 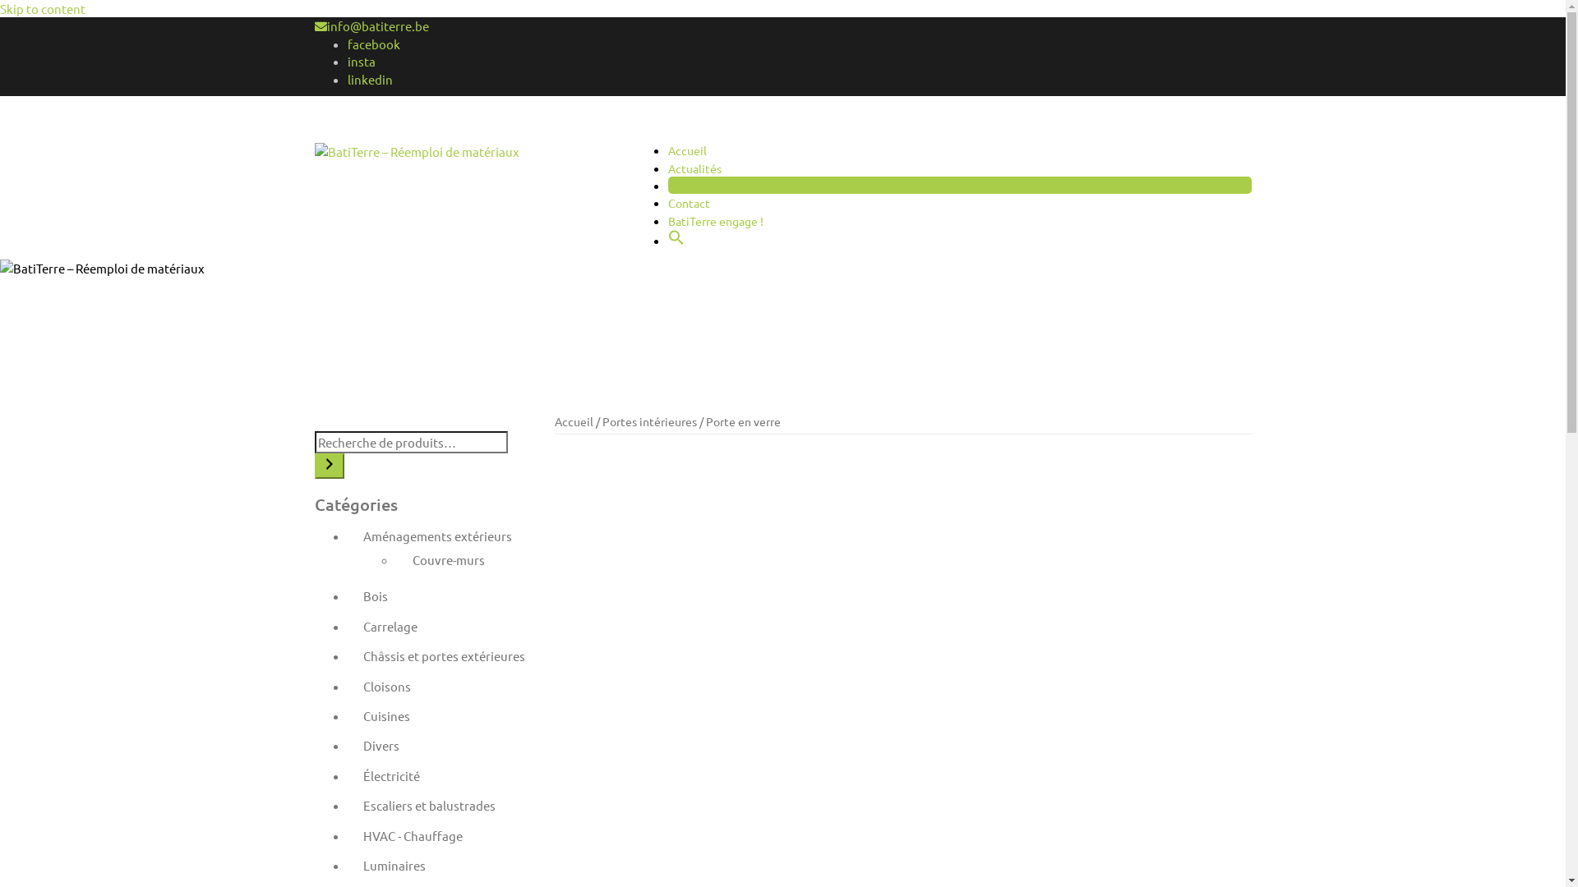 I want to click on facebook, so click(x=373, y=44).